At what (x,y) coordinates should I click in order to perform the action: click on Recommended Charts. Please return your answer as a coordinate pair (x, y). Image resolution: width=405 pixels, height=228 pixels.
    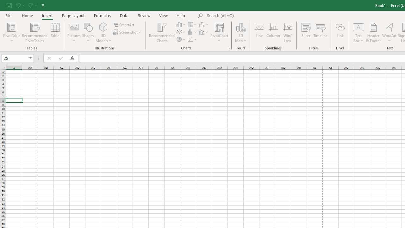
    Looking at the image, I should click on (229, 48).